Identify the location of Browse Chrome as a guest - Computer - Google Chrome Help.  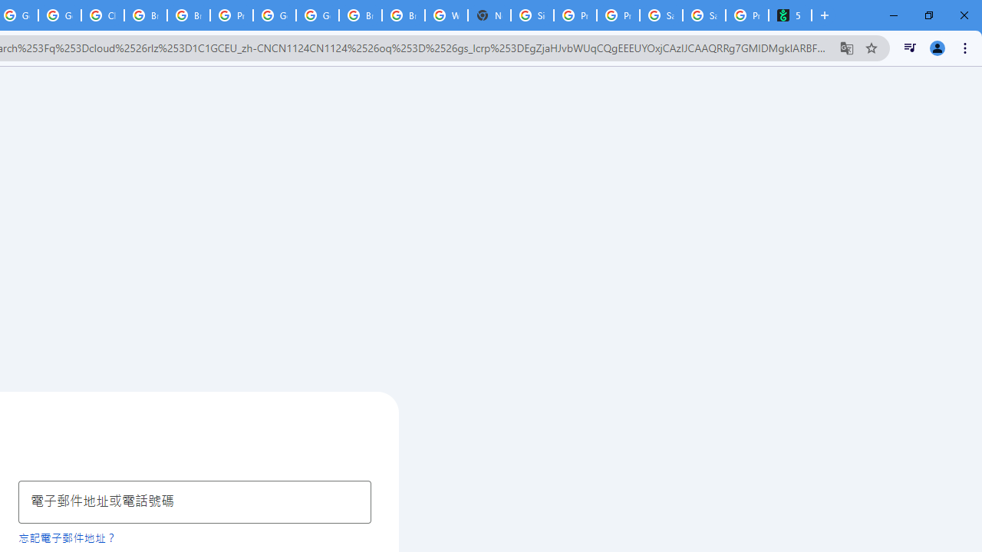
(360, 15).